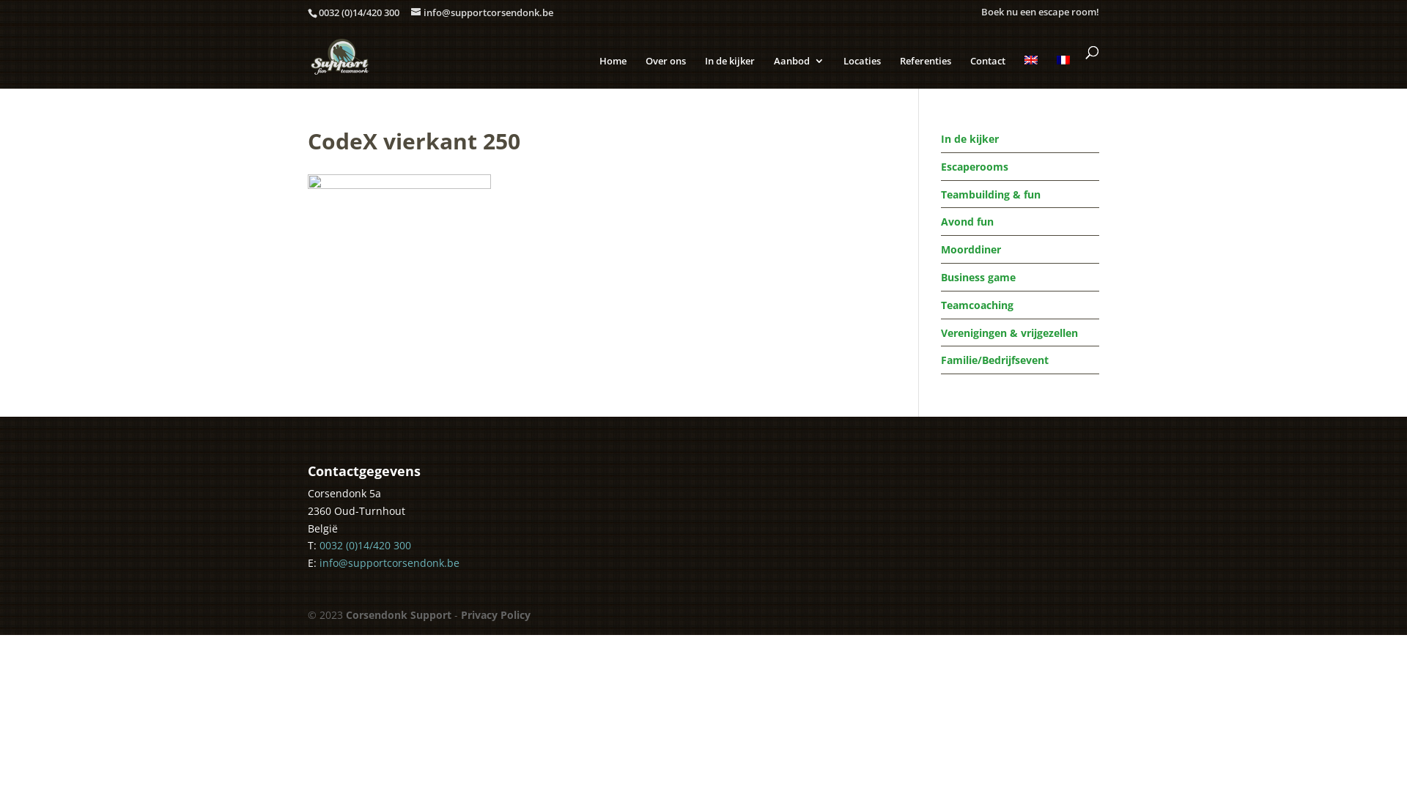 The height and width of the screenshot is (791, 1407). What do you see at coordinates (730, 70) in the screenshot?
I see `In de kijker` at bounding box center [730, 70].